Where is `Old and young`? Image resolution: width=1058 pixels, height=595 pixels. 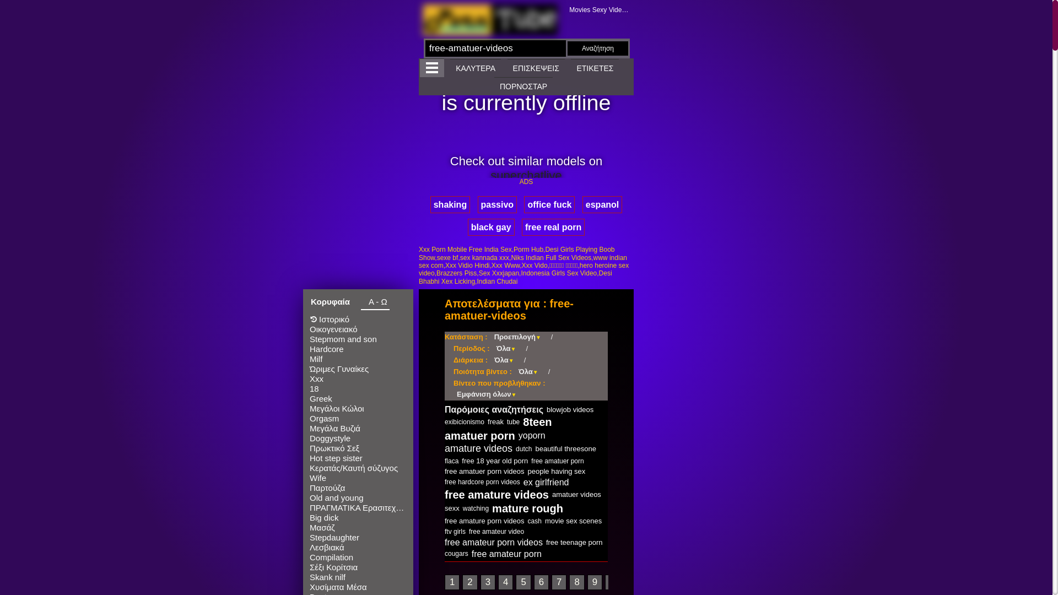
Old and young is located at coordinates (358, 498).